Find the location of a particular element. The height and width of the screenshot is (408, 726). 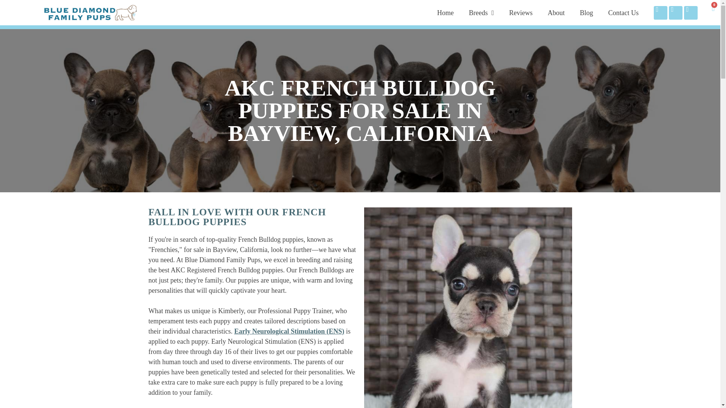

Contact Us is located at coordinates (623, 13).